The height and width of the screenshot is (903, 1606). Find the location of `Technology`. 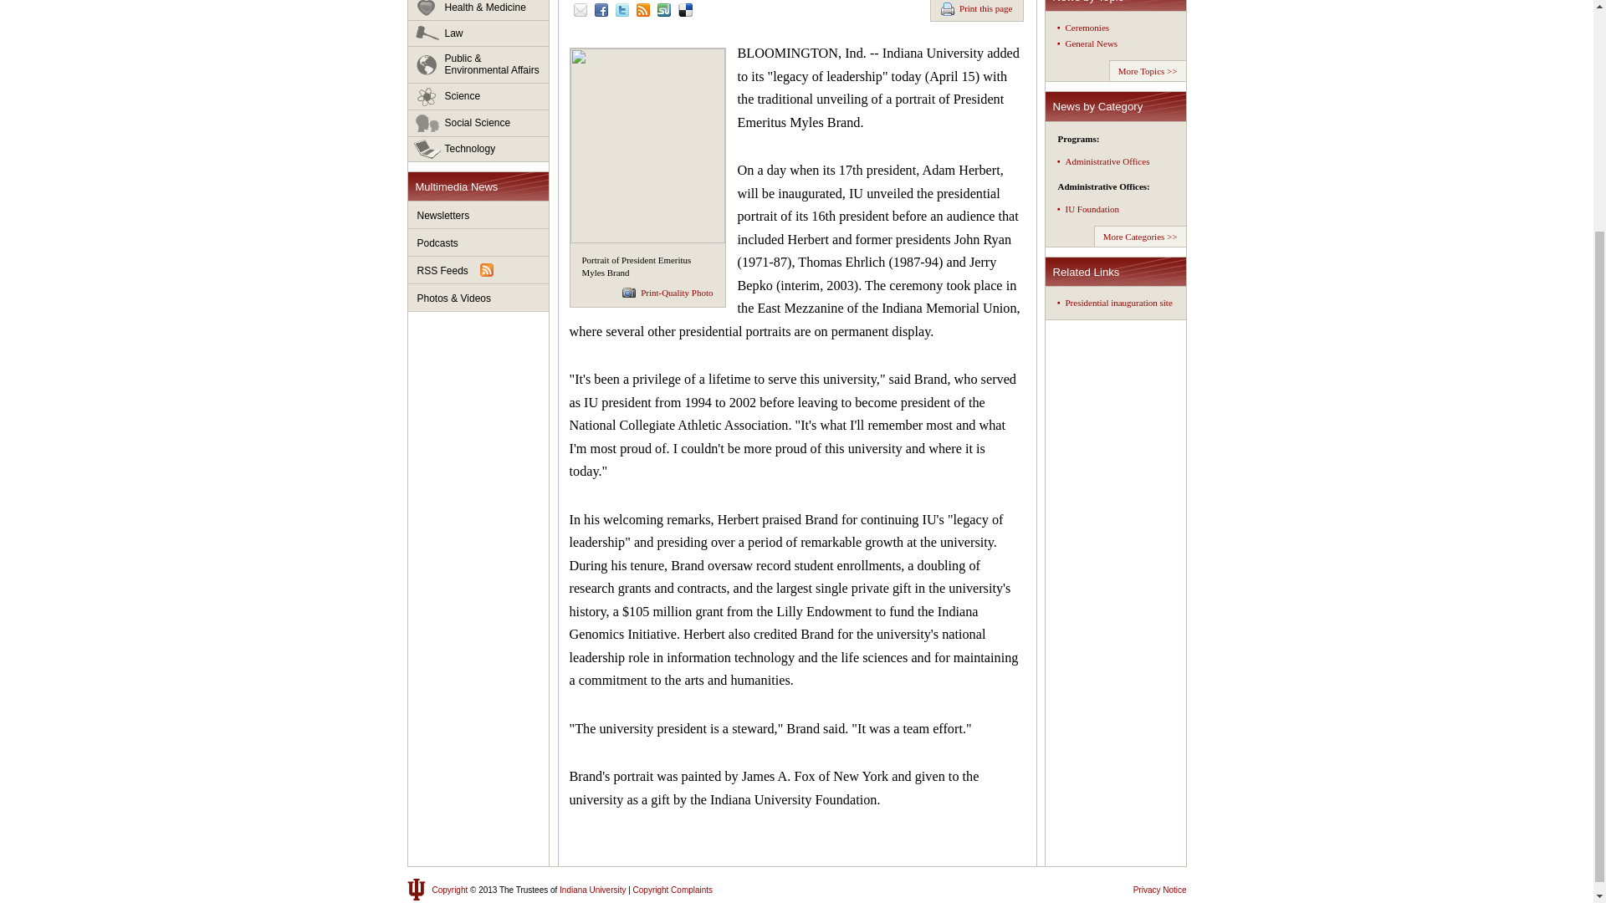

Technology is located at coordinates (478, 149).